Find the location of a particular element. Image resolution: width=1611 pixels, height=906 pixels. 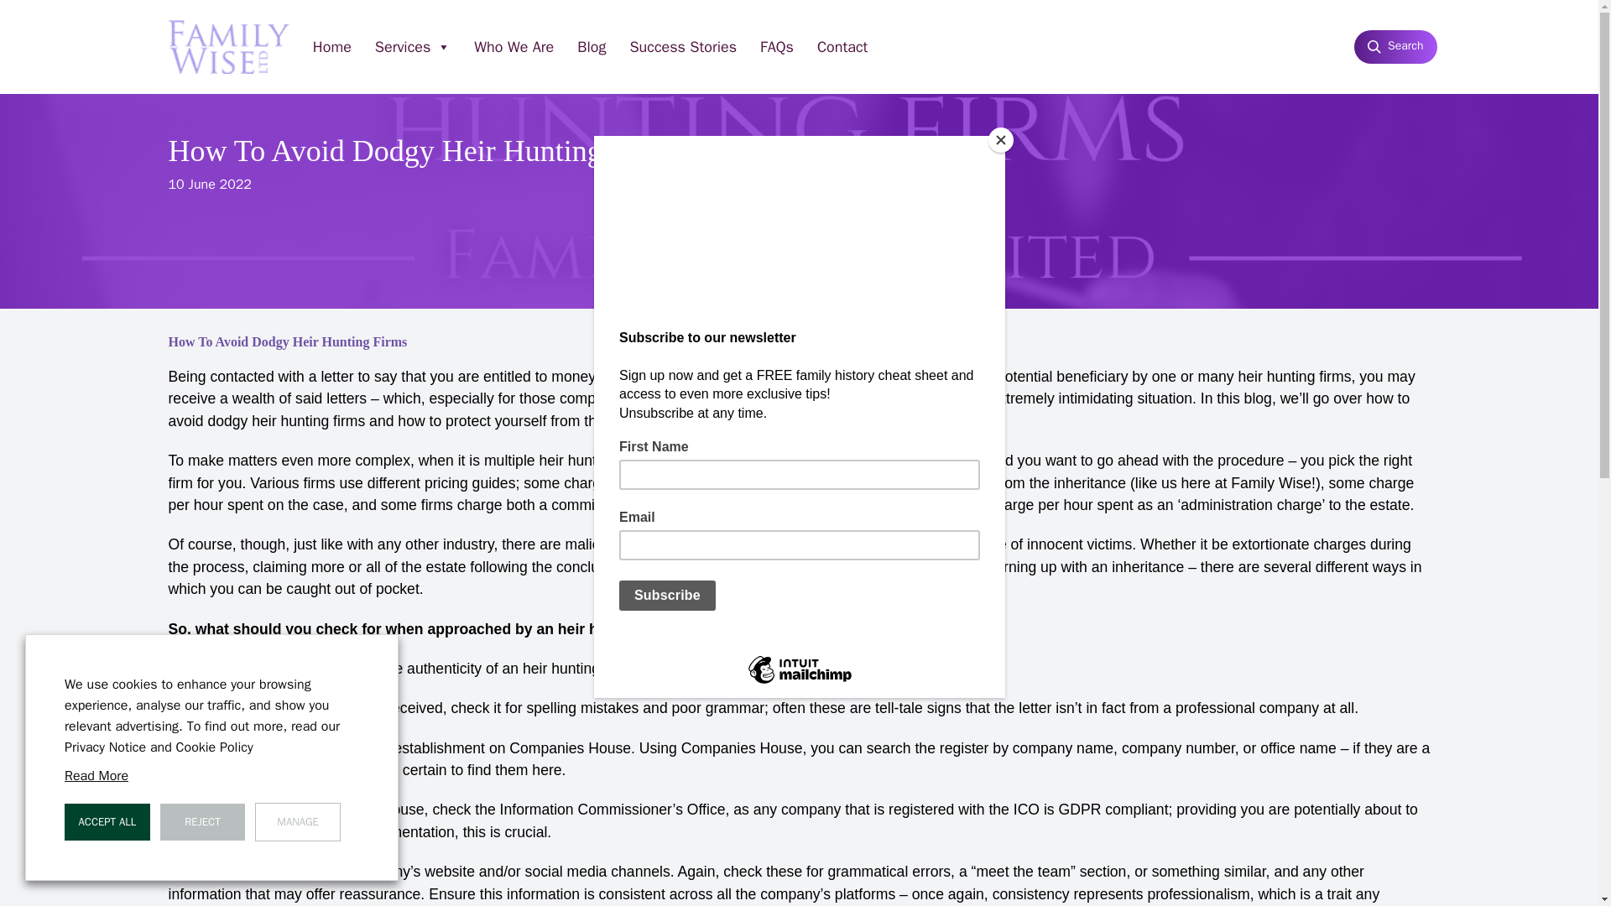

ACCEPT ALL is located at coordinates (107, 822).